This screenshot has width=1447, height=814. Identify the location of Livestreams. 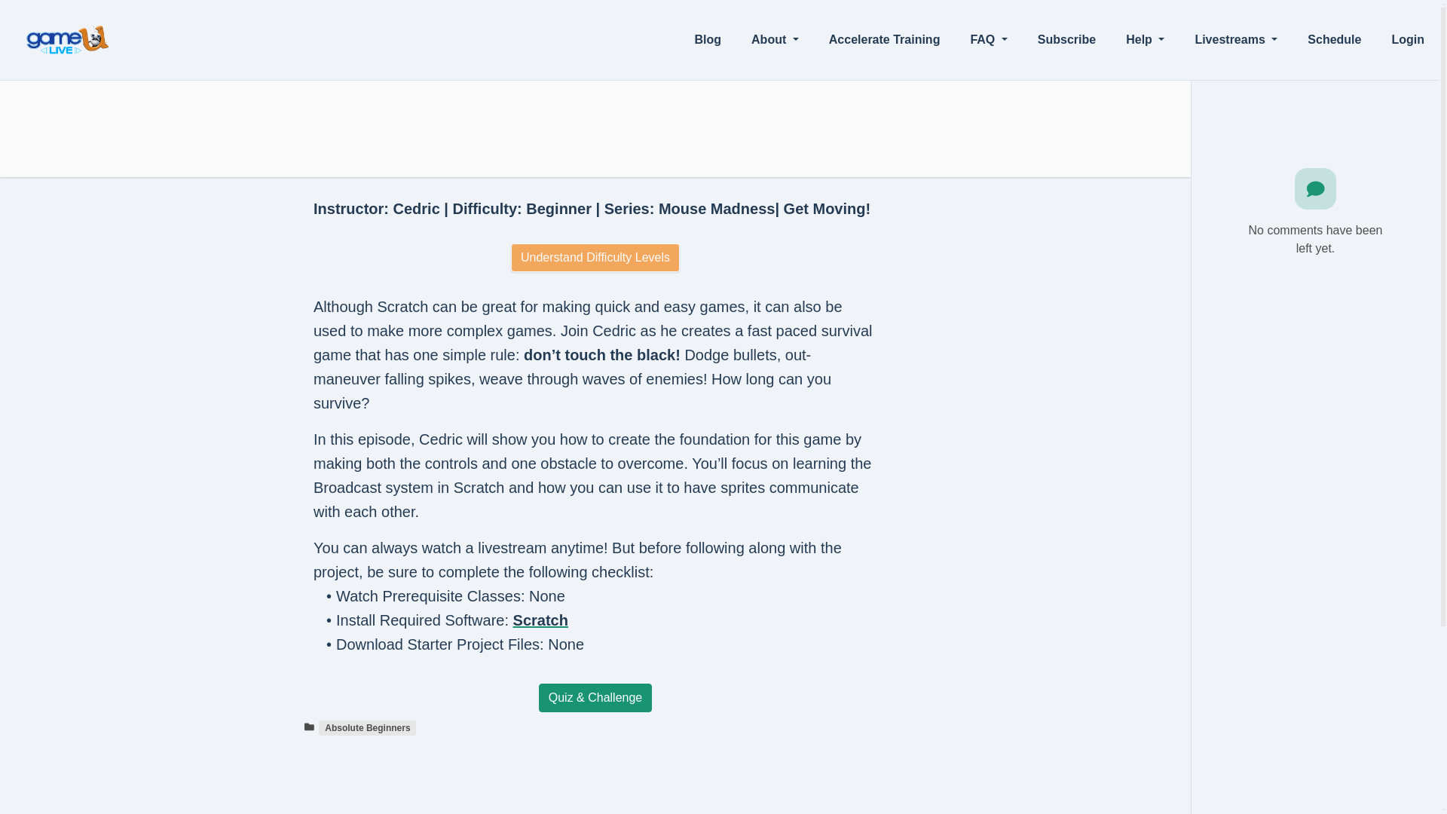
(1235, 40).